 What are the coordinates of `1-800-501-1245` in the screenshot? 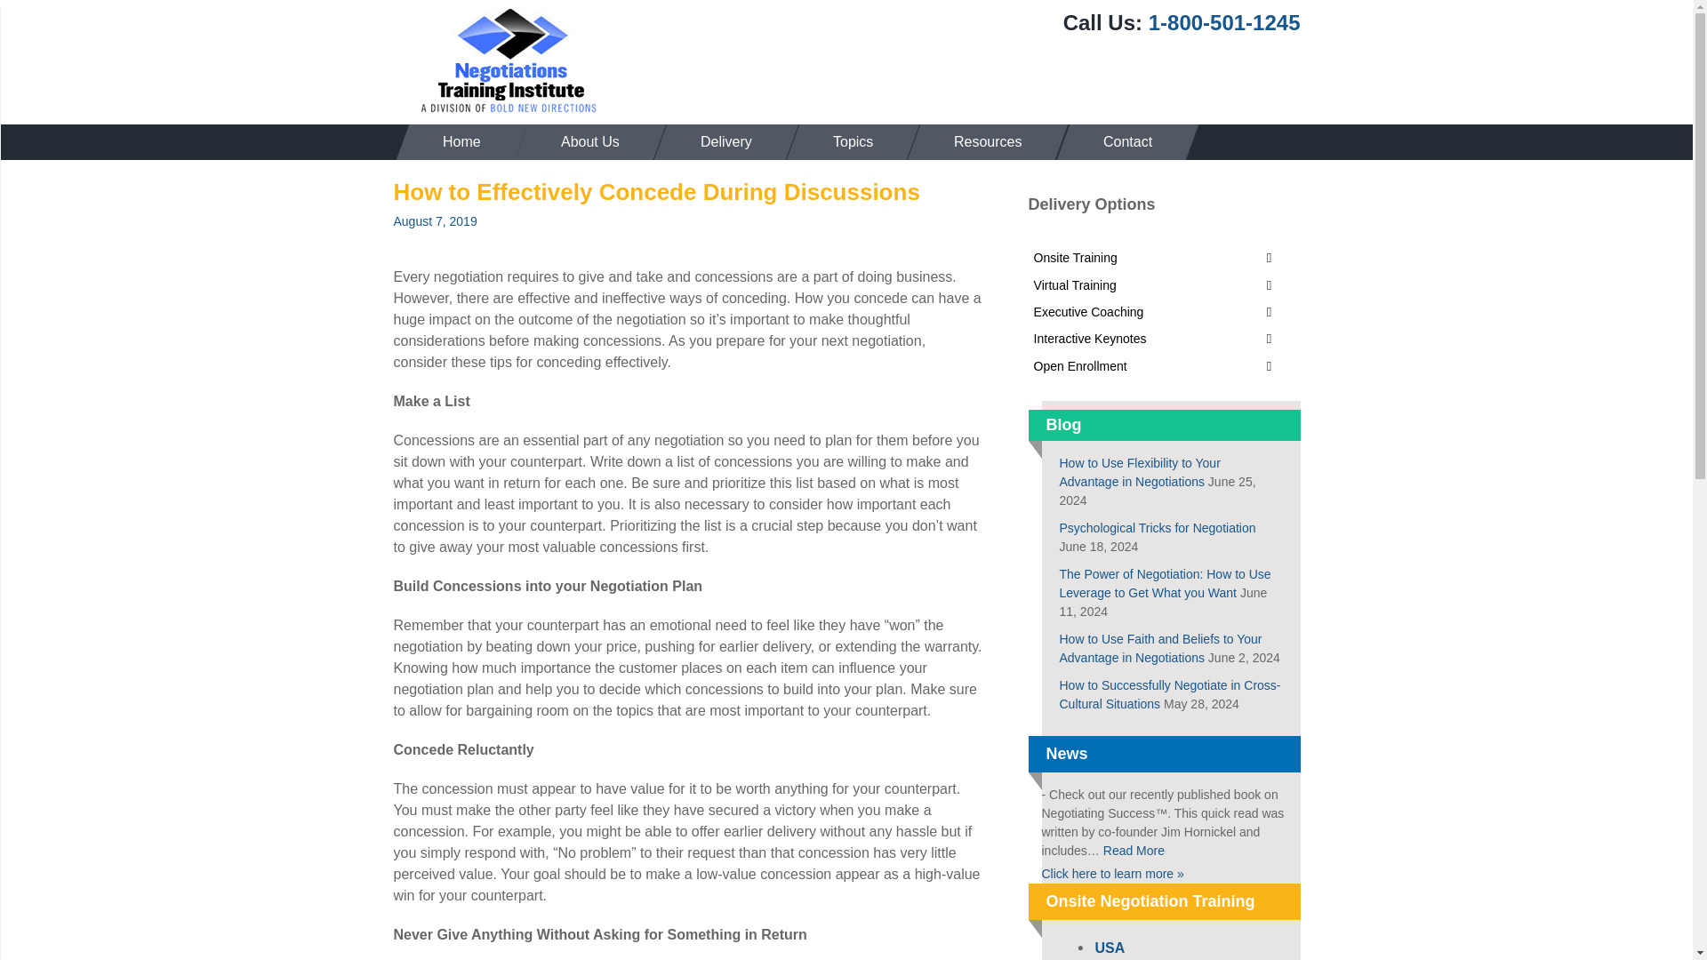 It's located at (1225, 21).